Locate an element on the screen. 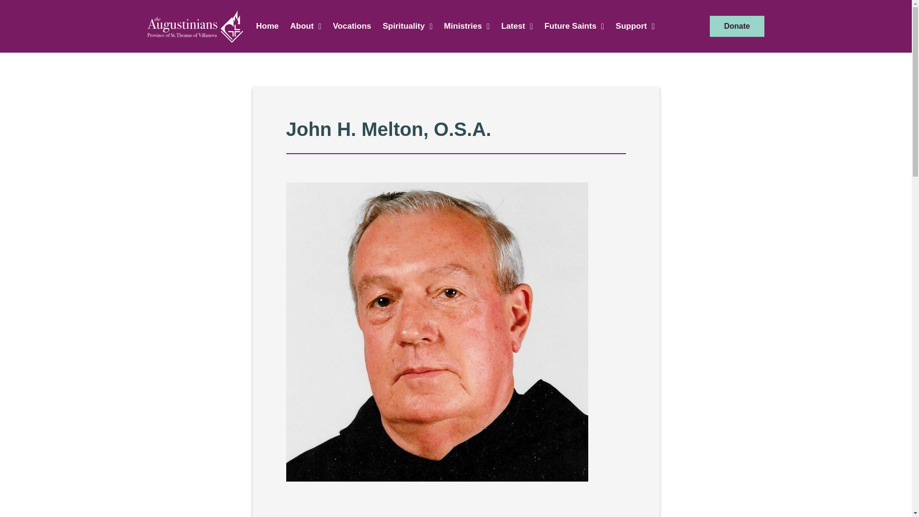 This screenshot has width=919, height=517. Latest is located at coordinates (517, 26).